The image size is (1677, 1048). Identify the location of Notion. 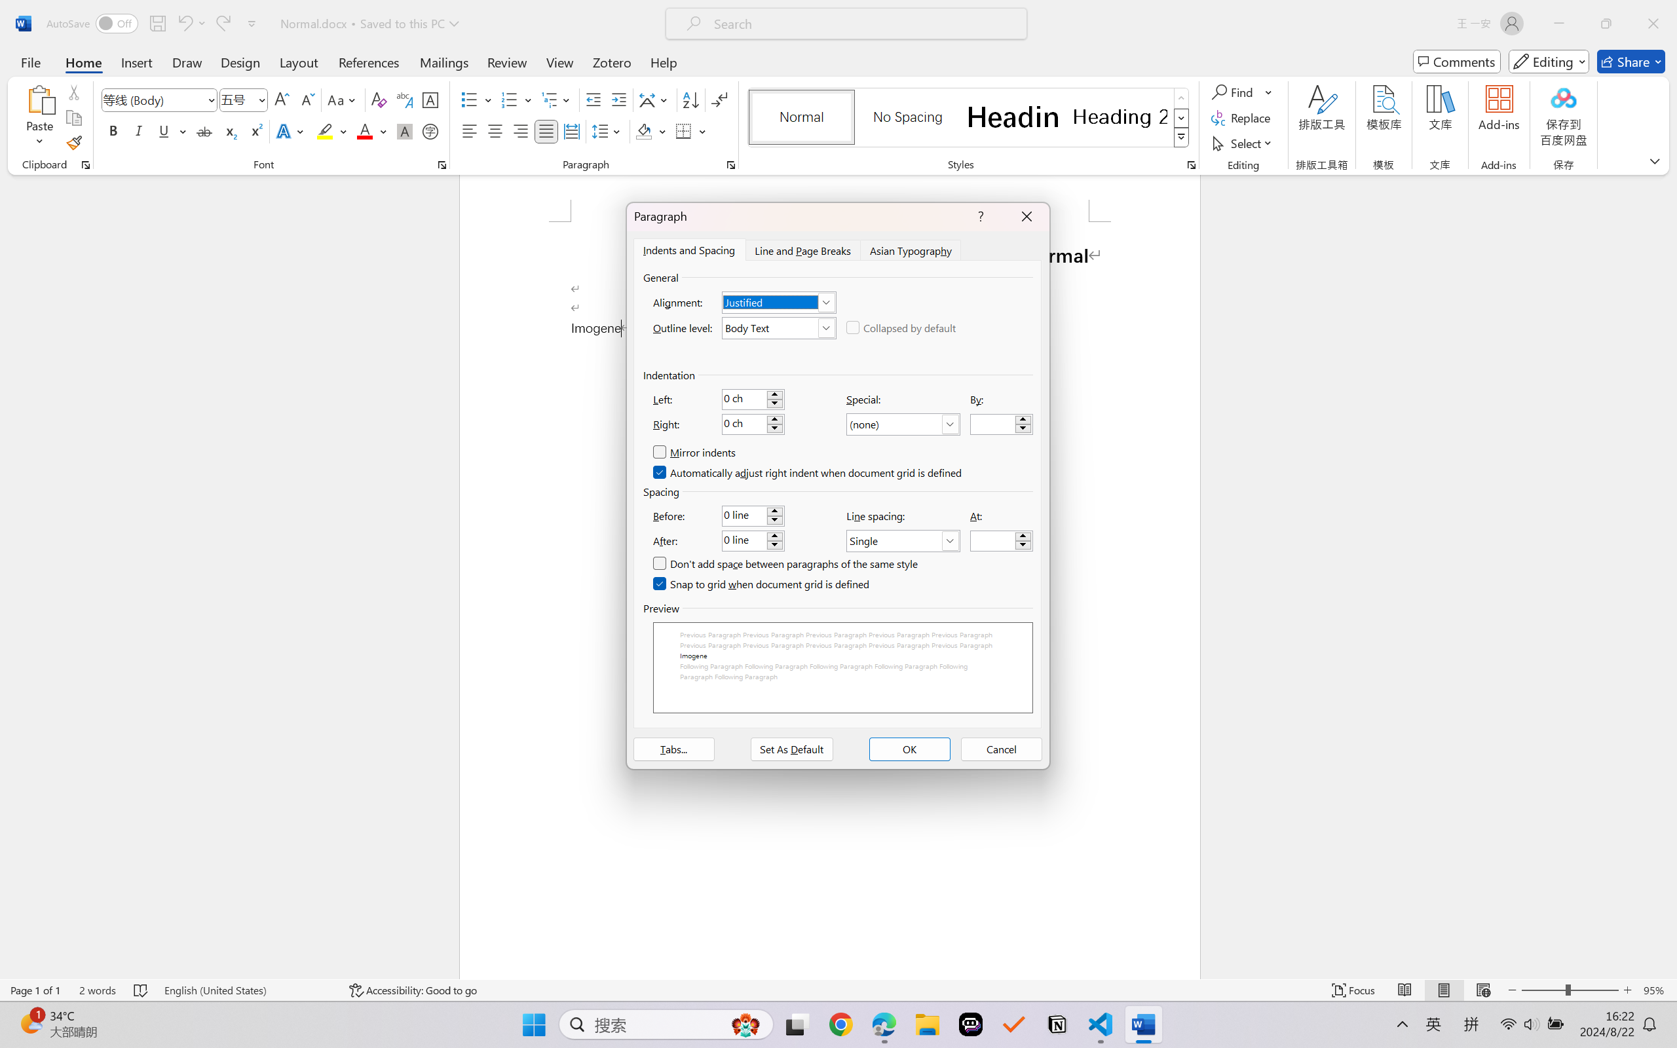
(1057, 1024).